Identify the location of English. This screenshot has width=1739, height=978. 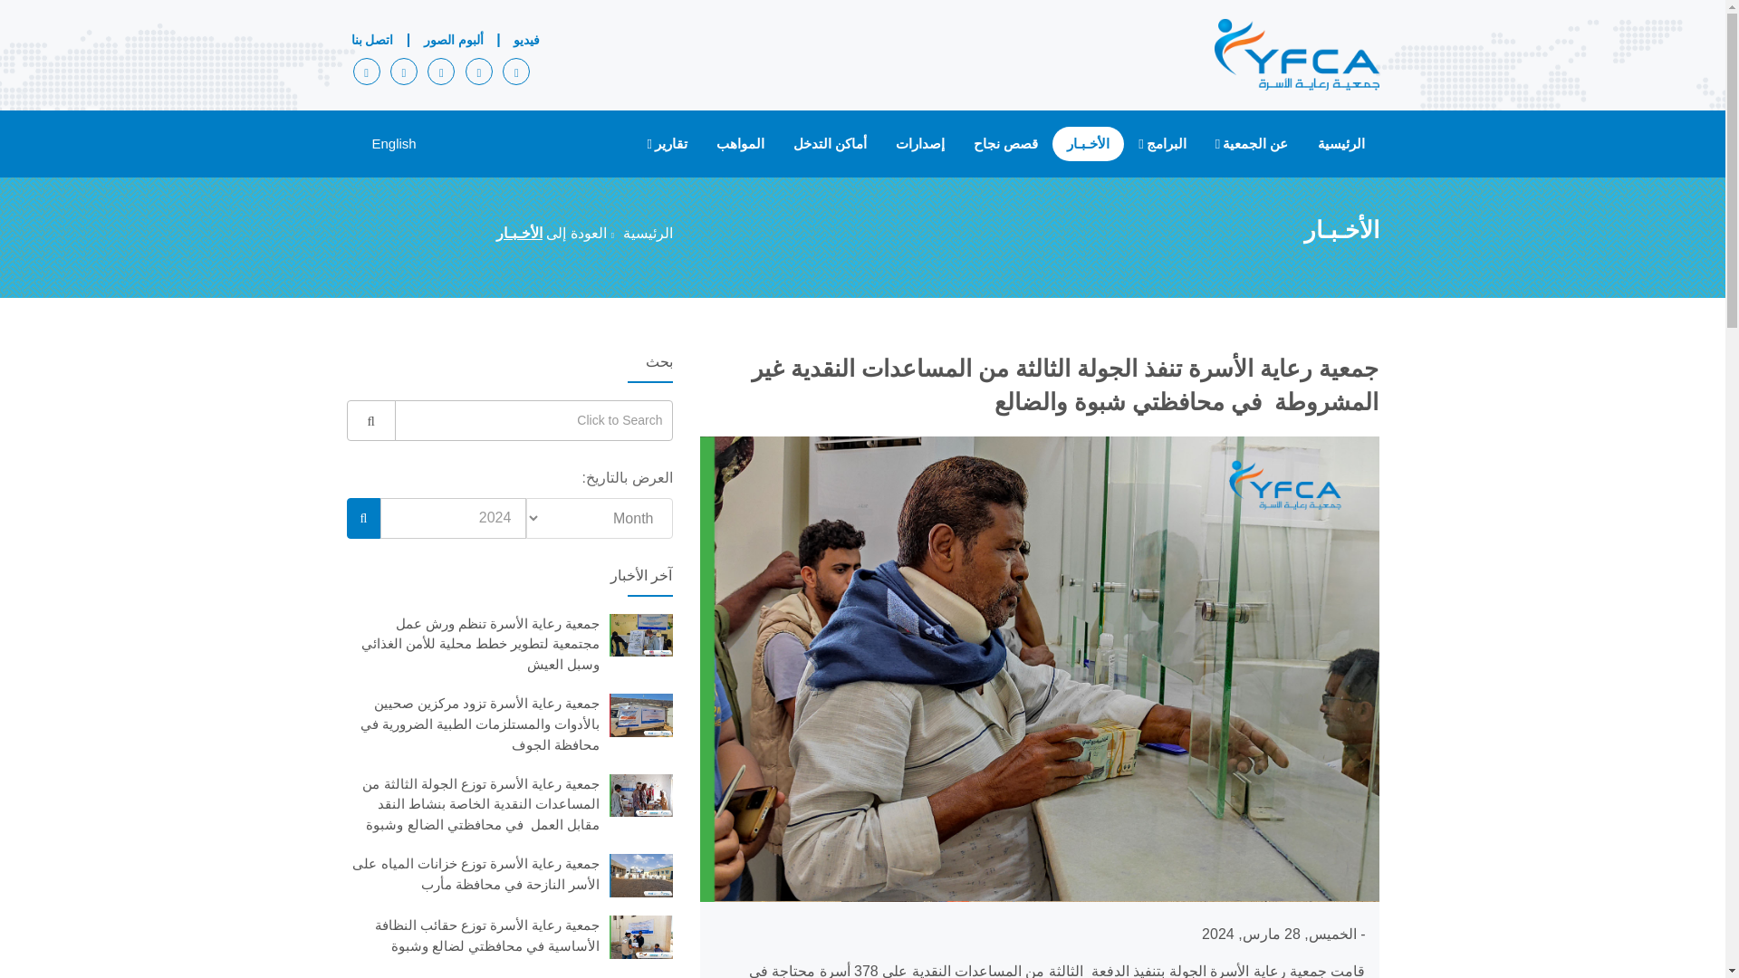
(394, 143).